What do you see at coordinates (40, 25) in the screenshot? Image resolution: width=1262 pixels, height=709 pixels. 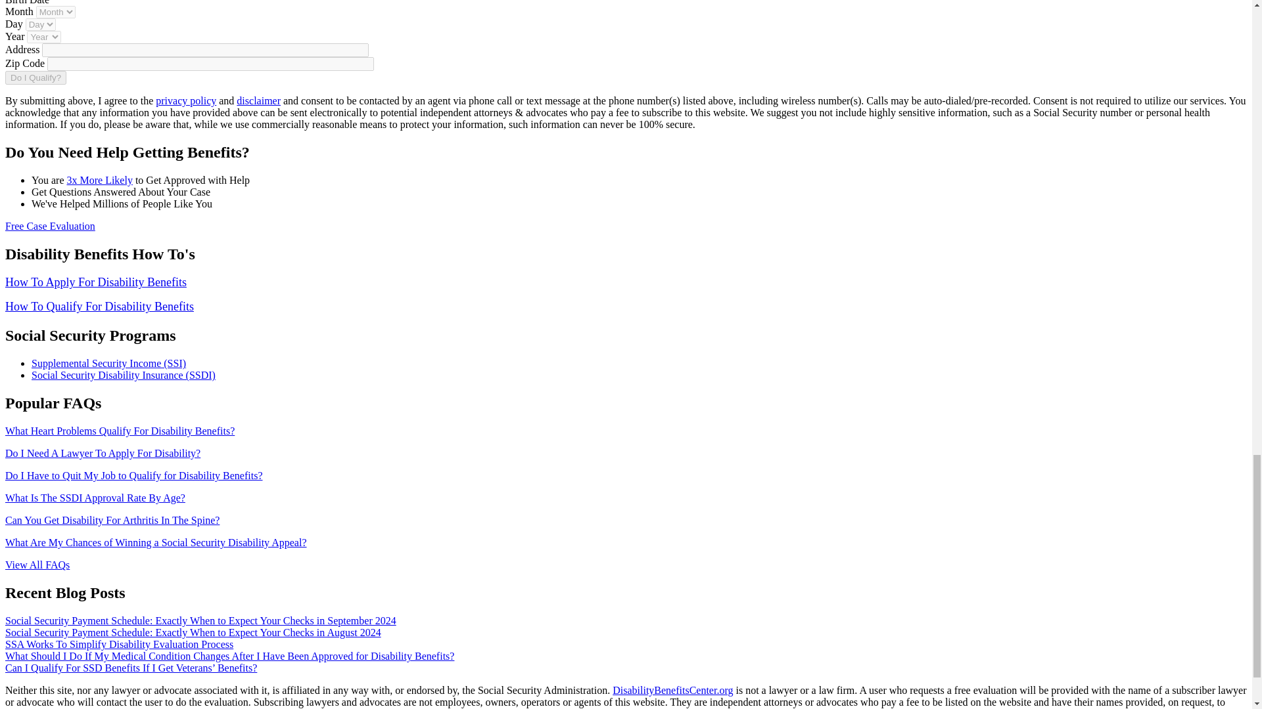 I see `Day` at bounding box center [40, 25].